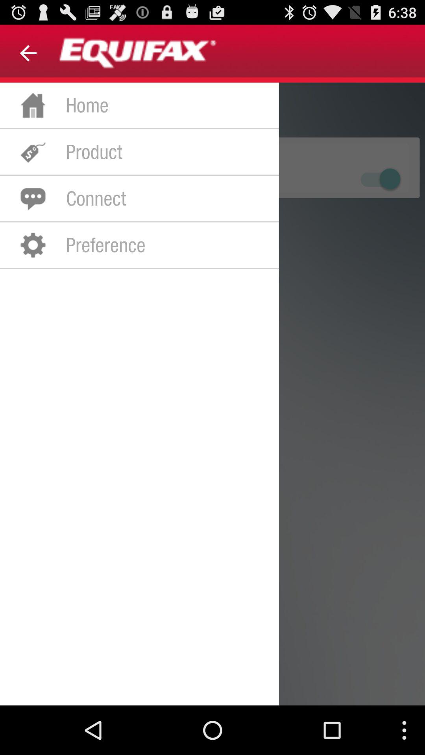 The height and width of the screenshot is (755, 425). I want to click on on, so click(379, 179).